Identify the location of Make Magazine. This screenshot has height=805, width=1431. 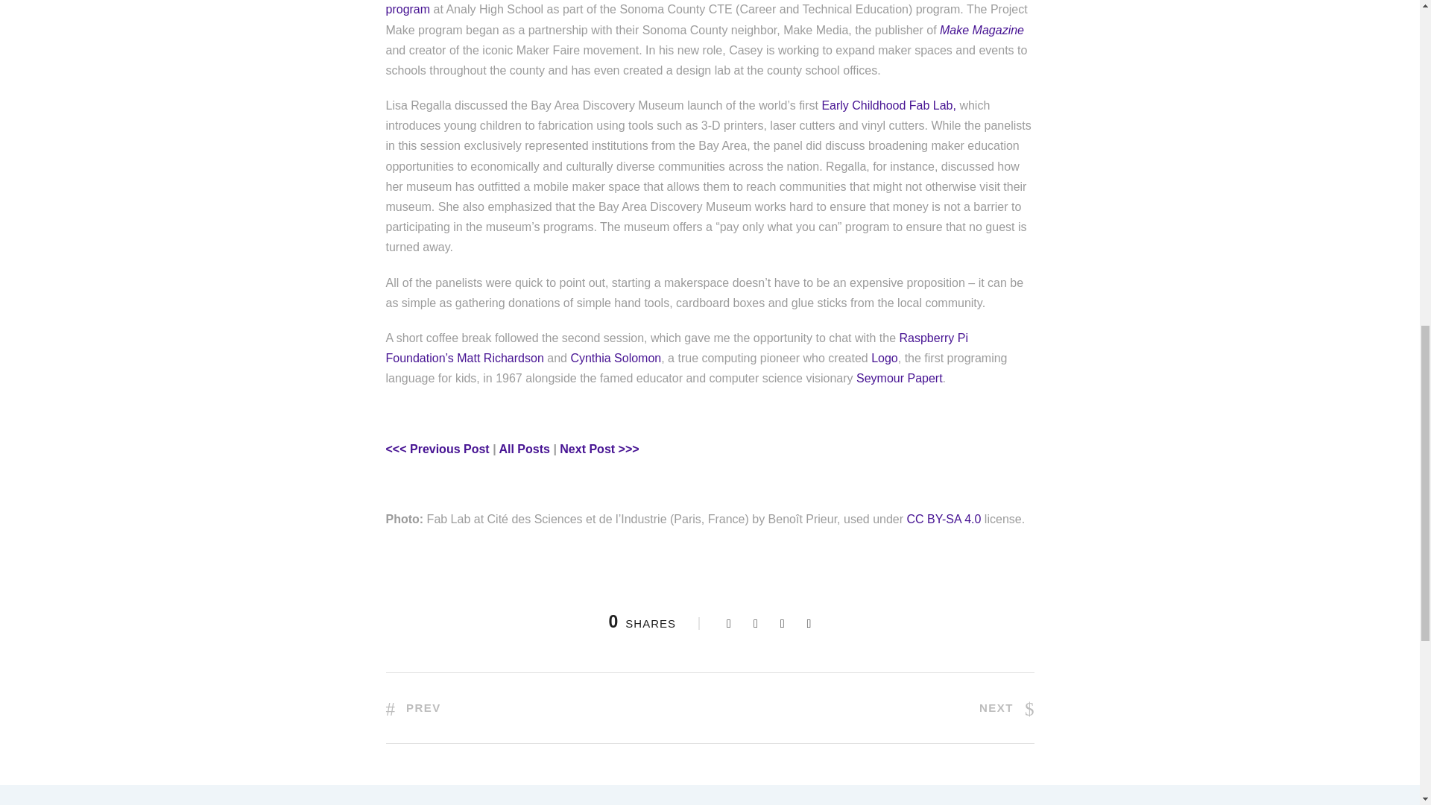
(982, 30).